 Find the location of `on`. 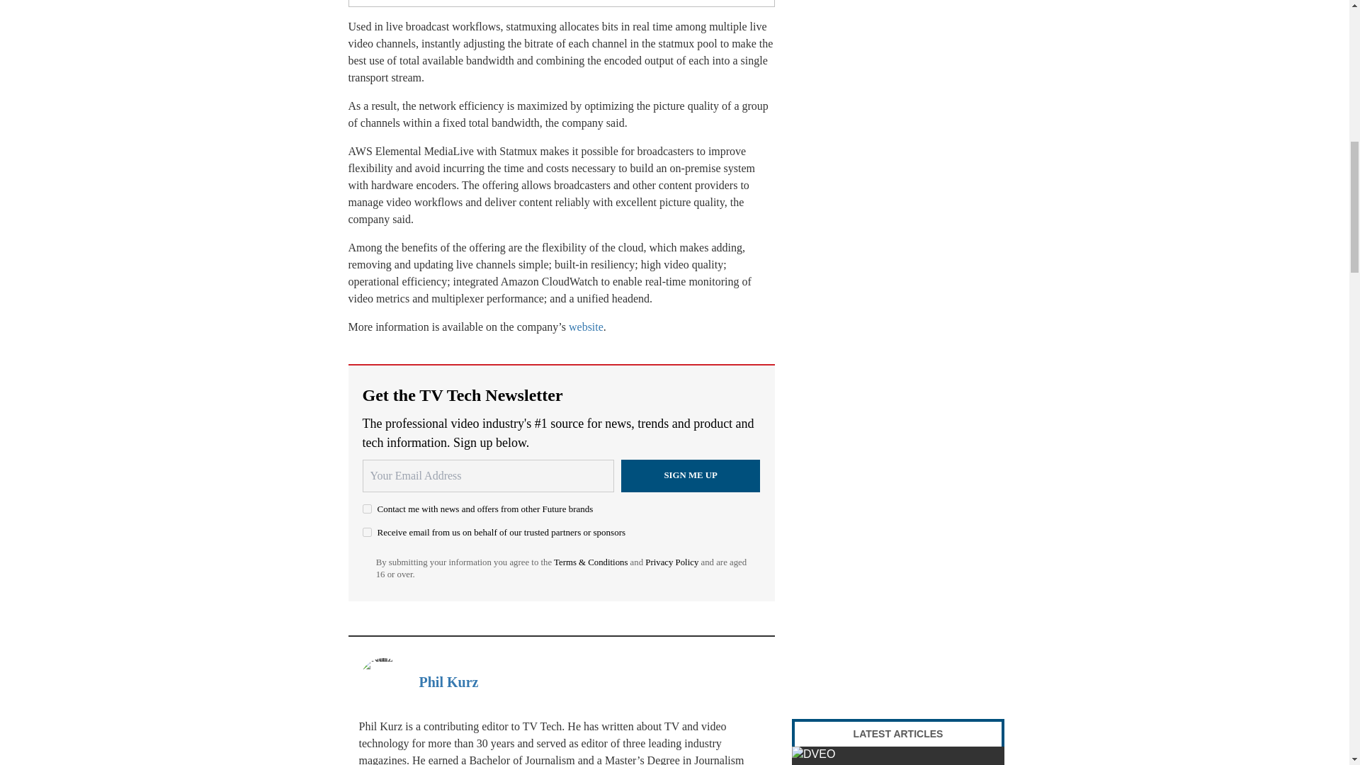

on is located at coordinates (367, 509).